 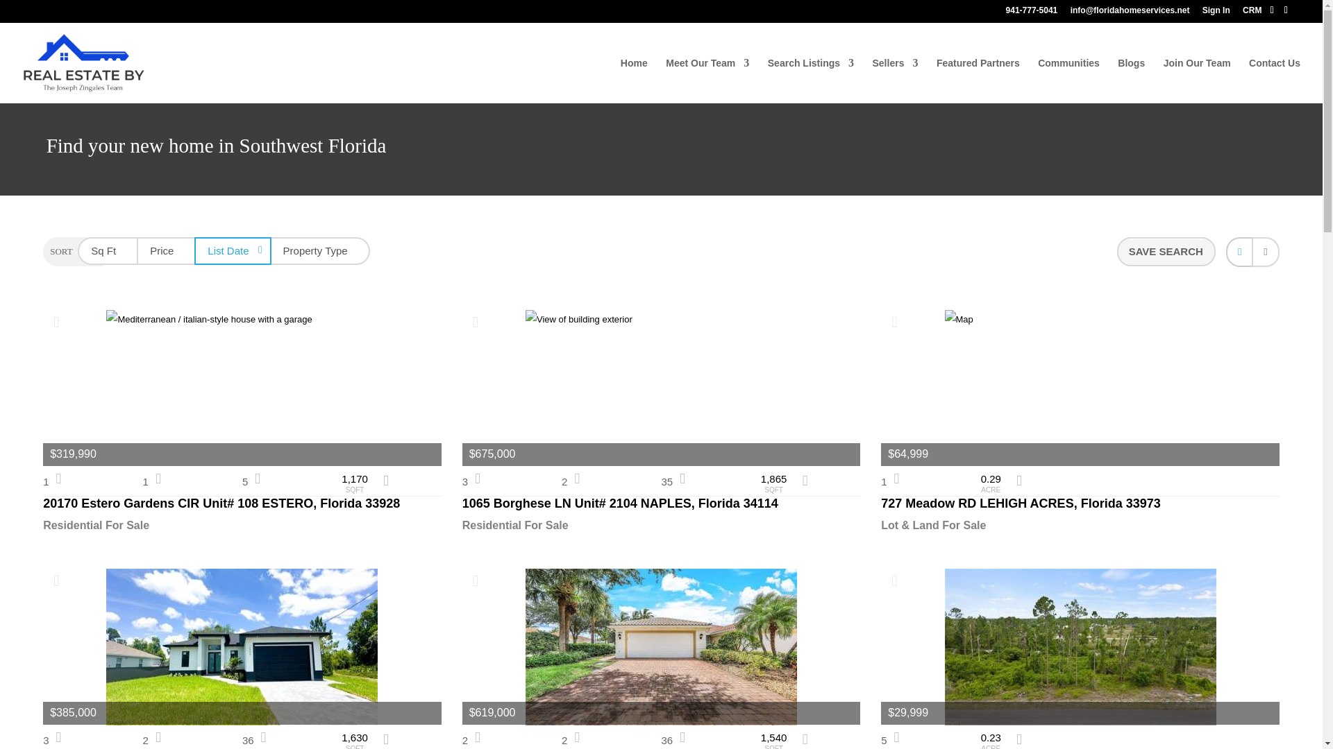 What do you see at coordinates (1216, 13) in the screenshot?
I see `Sign In` at bounding box center [1216, 13].